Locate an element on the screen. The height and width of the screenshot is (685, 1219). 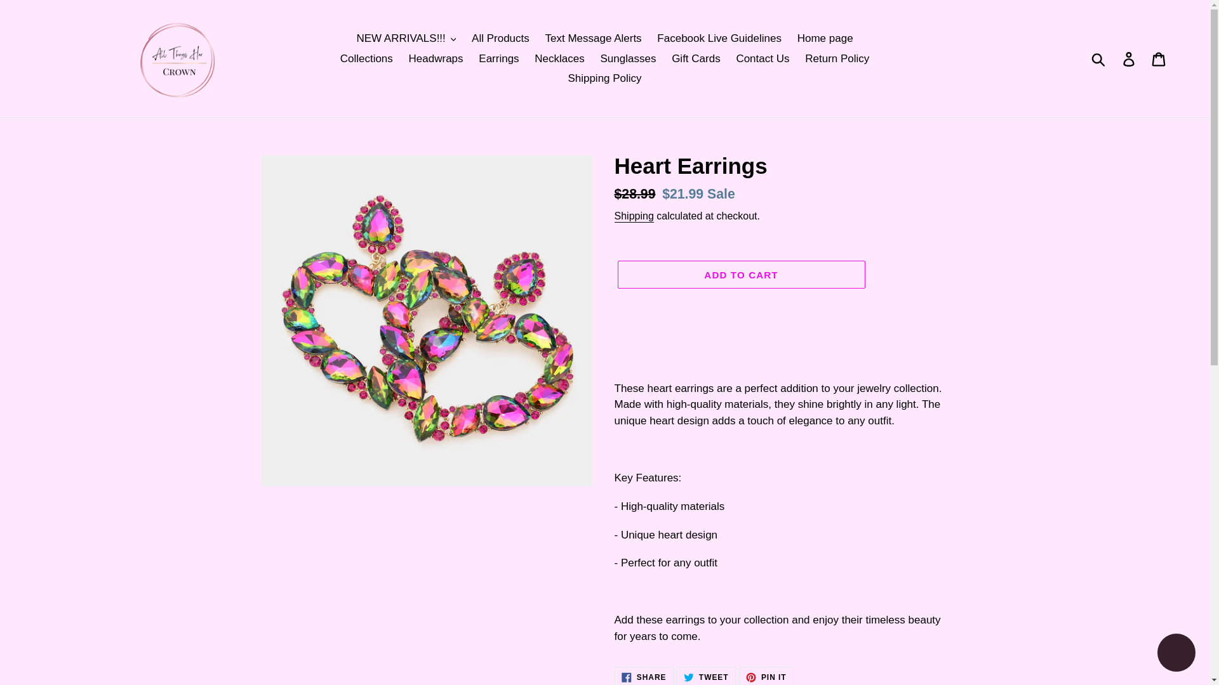
All Products is located at coordinates (500, 38).